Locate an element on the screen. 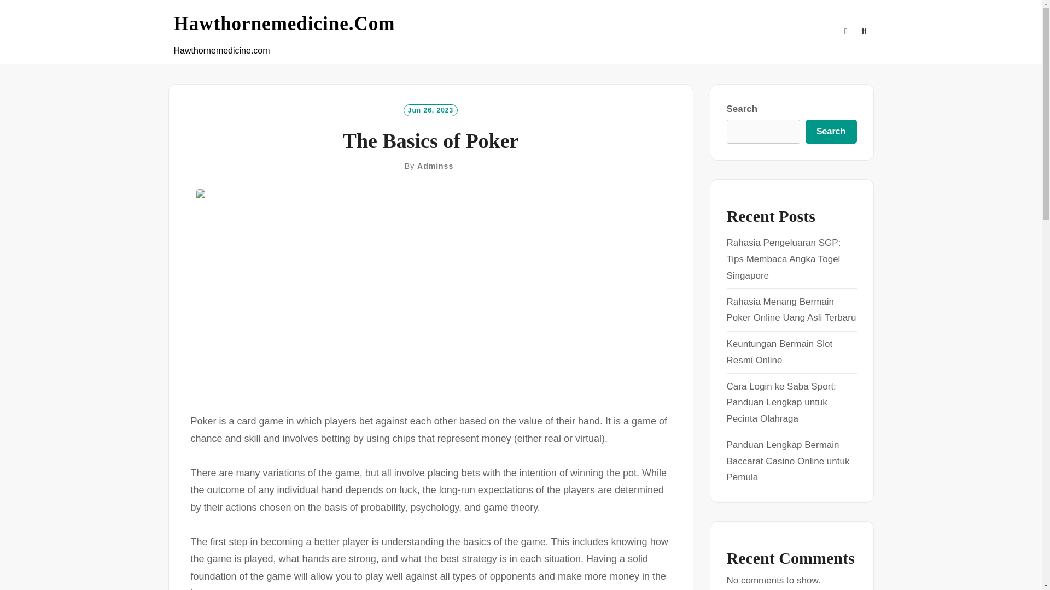  Jun 26, 2023 is located at coordinates (430, 109).